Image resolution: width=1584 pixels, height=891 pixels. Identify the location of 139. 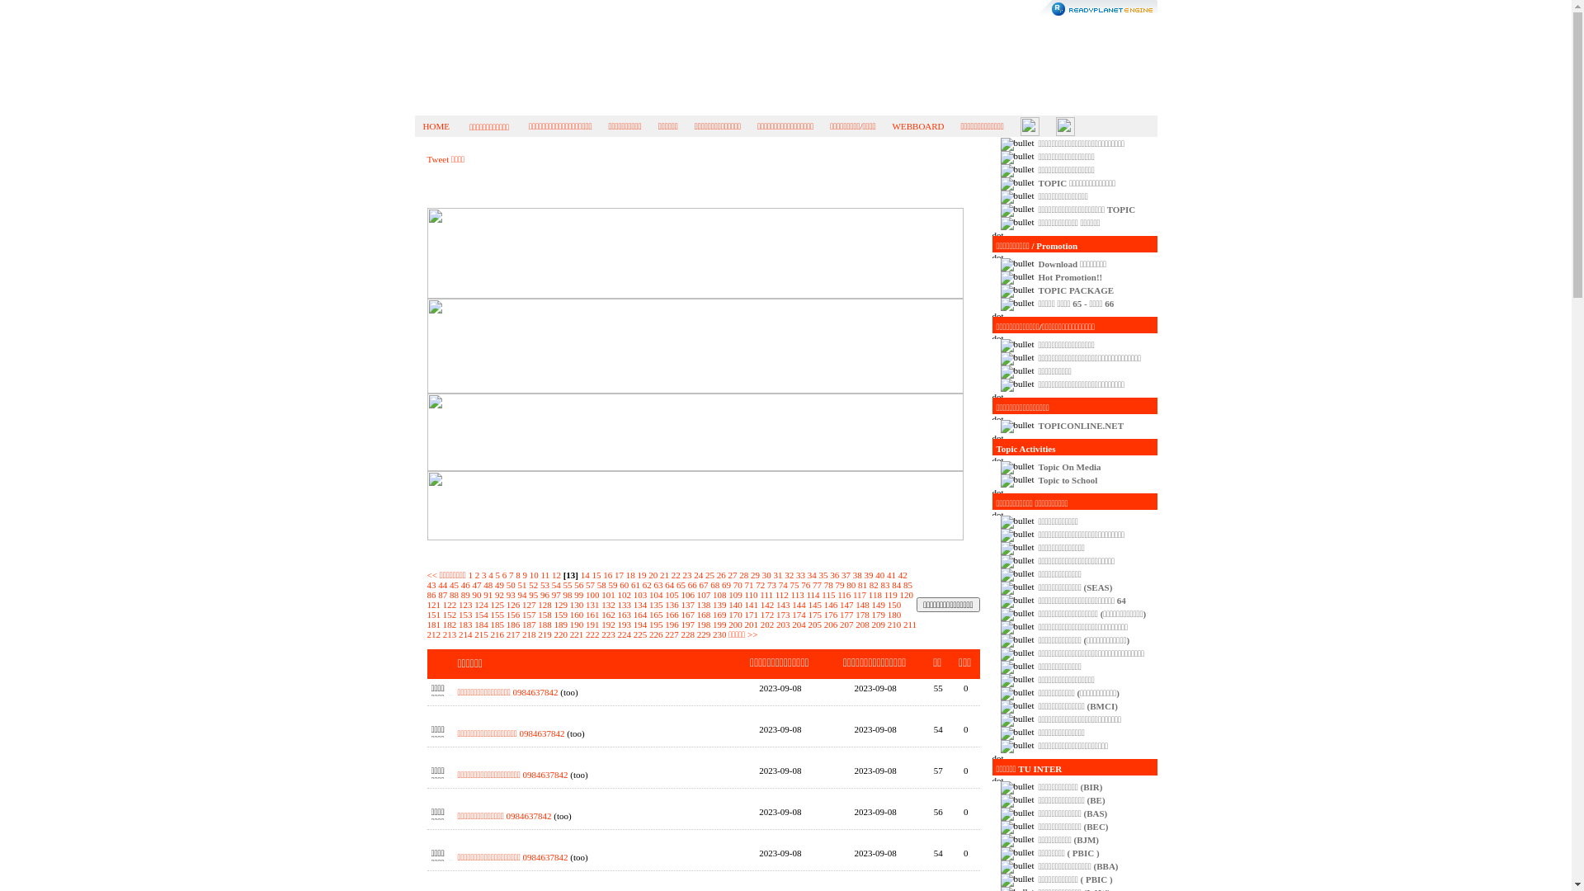
(719, 605).